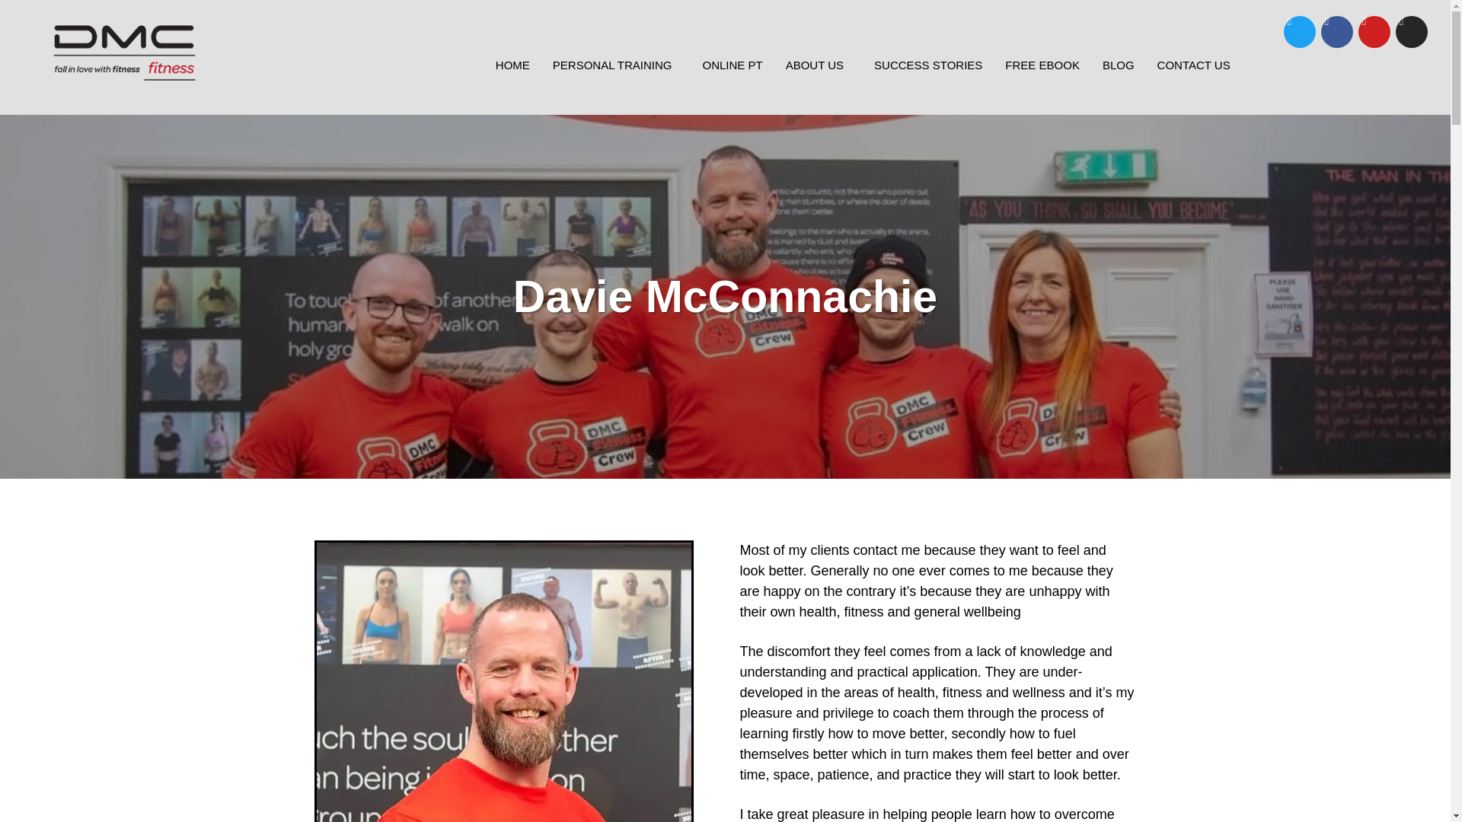 Image resolution: width=1462 pixels, height=822 pixels. What do you see at coordinates (1042, 65) in the screenshot?
I see `FREE EBOOK` at bounding box center [1042, 65].